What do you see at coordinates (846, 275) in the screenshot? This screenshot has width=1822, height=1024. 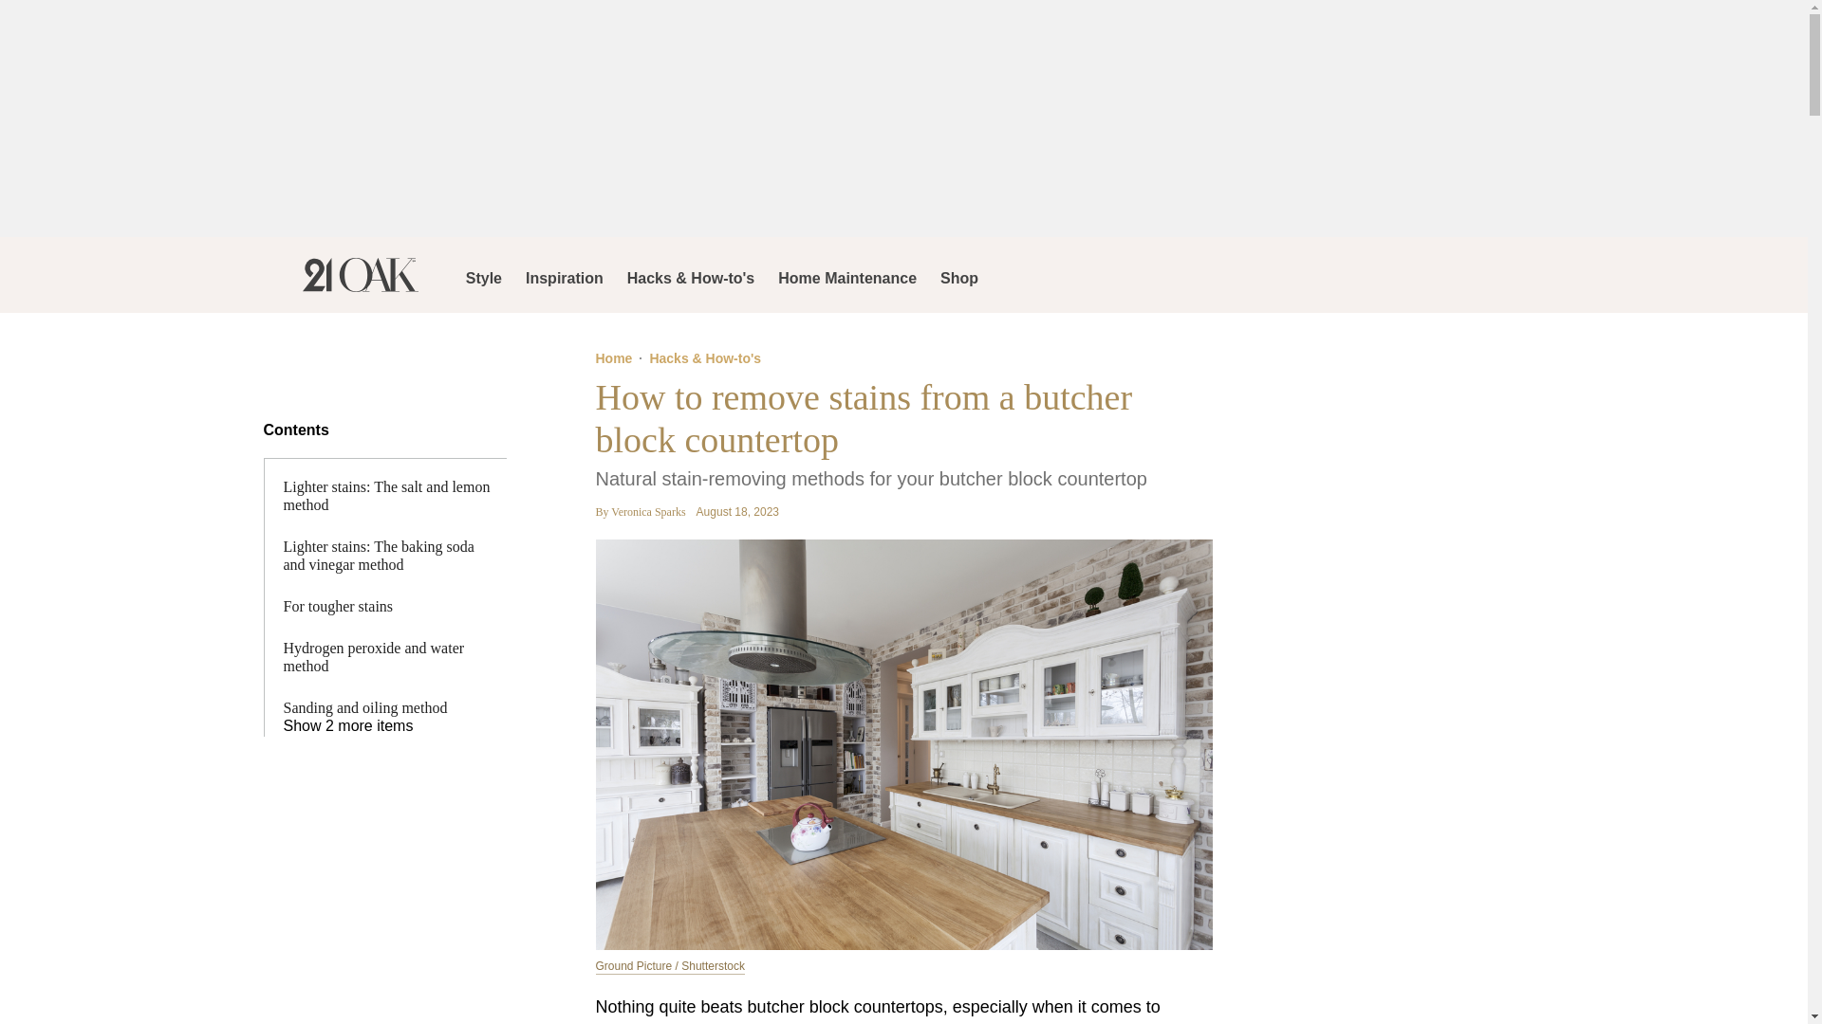 I see `Home Maintenance` at bounding box center [846, 275].